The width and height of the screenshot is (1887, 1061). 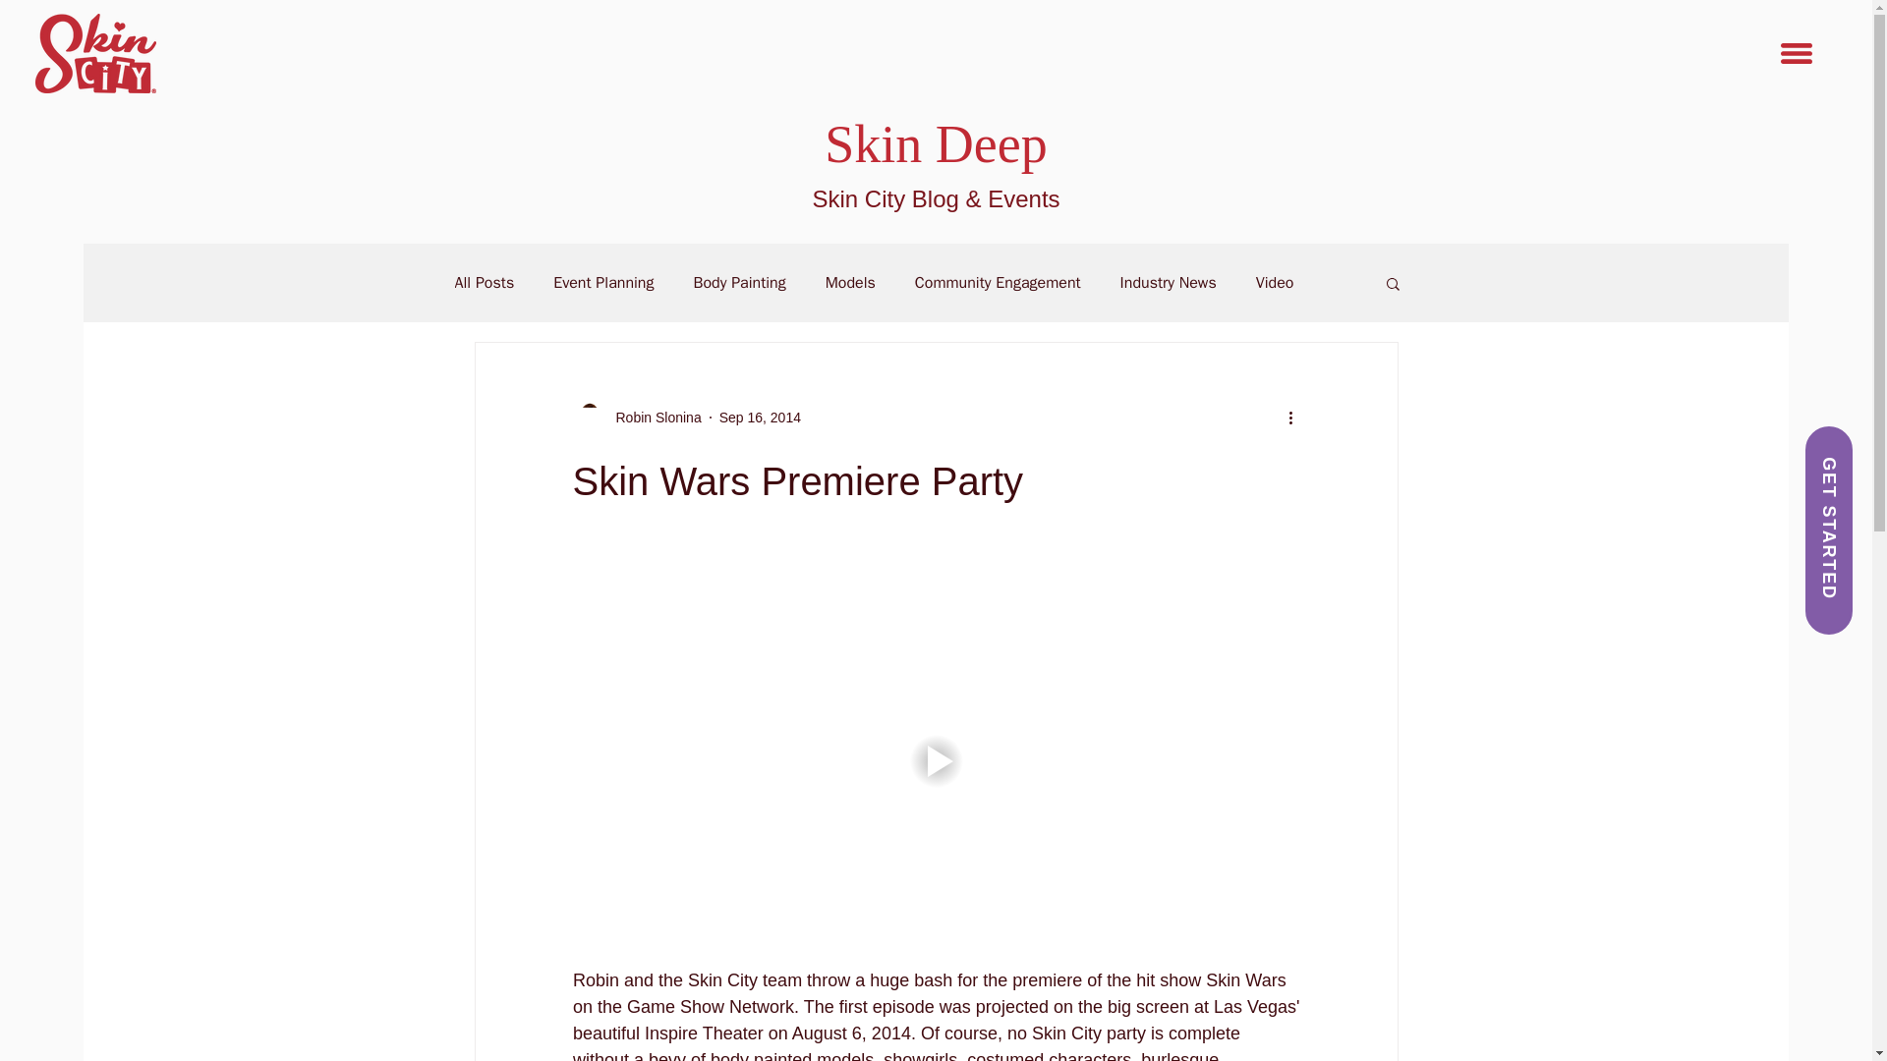 What do you see at coordinates (1169, 283) in the screenshot?
I see `Industry News` at bounding box center [1169, 283].